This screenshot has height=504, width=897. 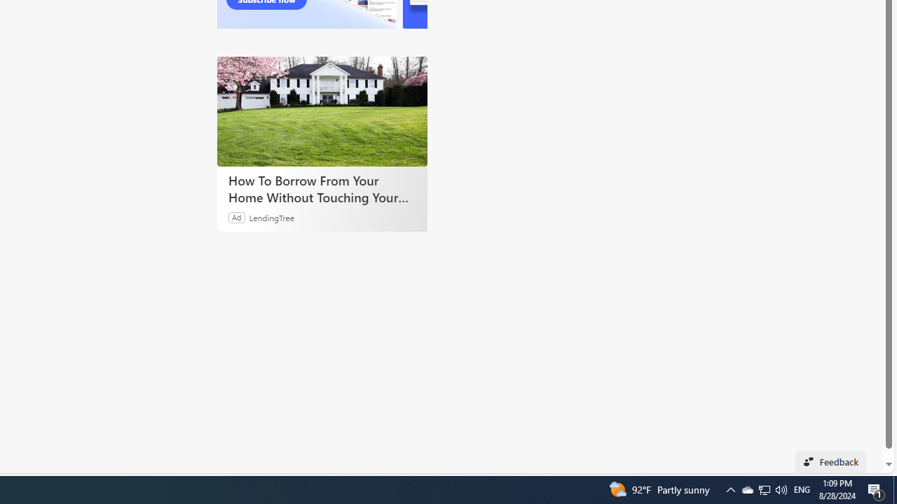 I want to click on How To Borrow From Your Home Without Touching Your Mortgage, so click(x=322, y=189).